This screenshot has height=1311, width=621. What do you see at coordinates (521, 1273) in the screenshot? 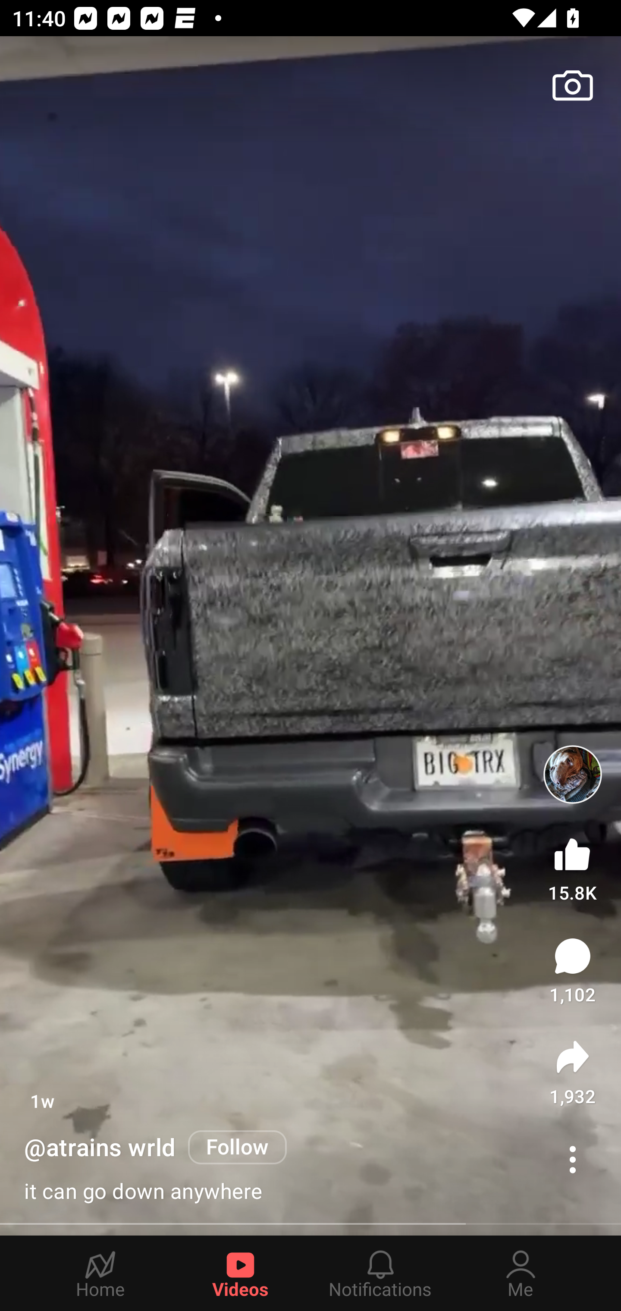
I see `Me` at bounding box center [521, 1273].